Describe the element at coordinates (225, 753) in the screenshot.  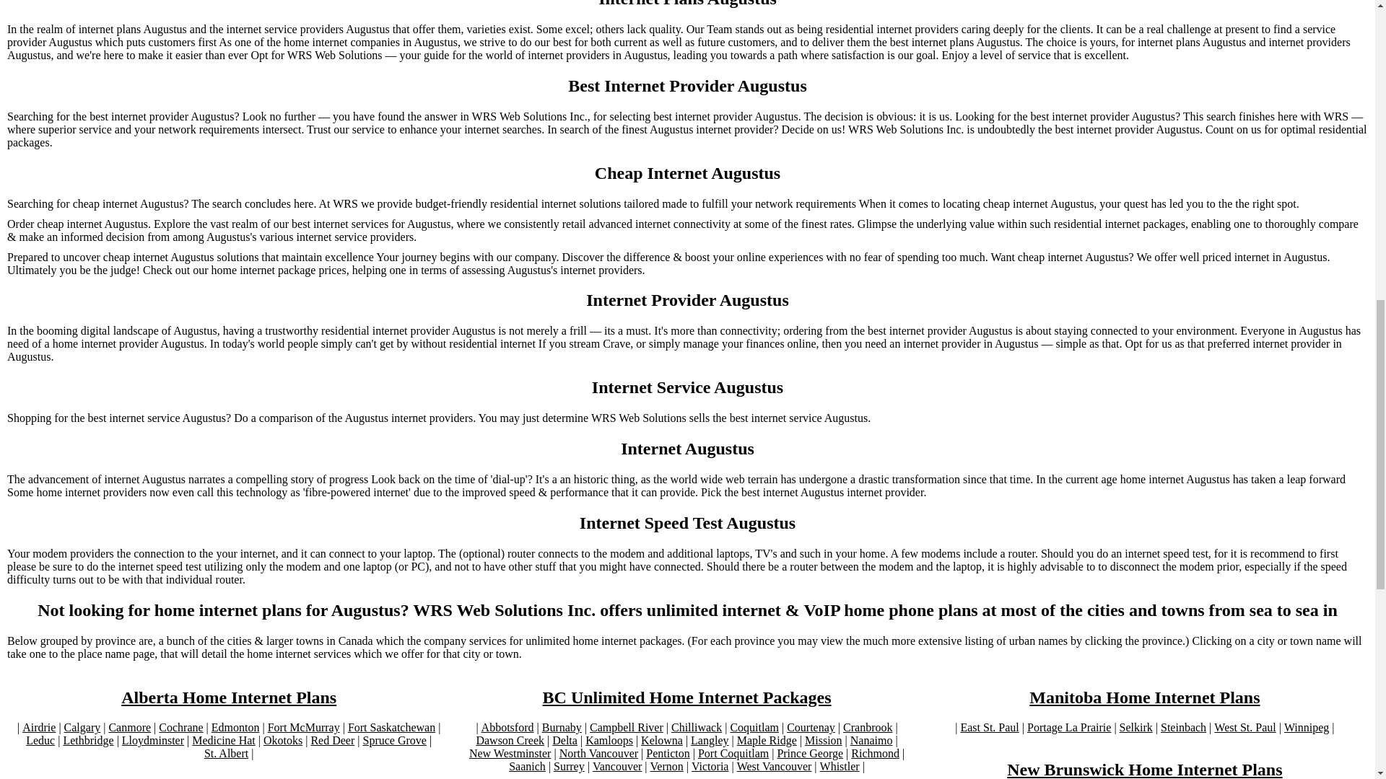
I see `St. Albert` at that location.